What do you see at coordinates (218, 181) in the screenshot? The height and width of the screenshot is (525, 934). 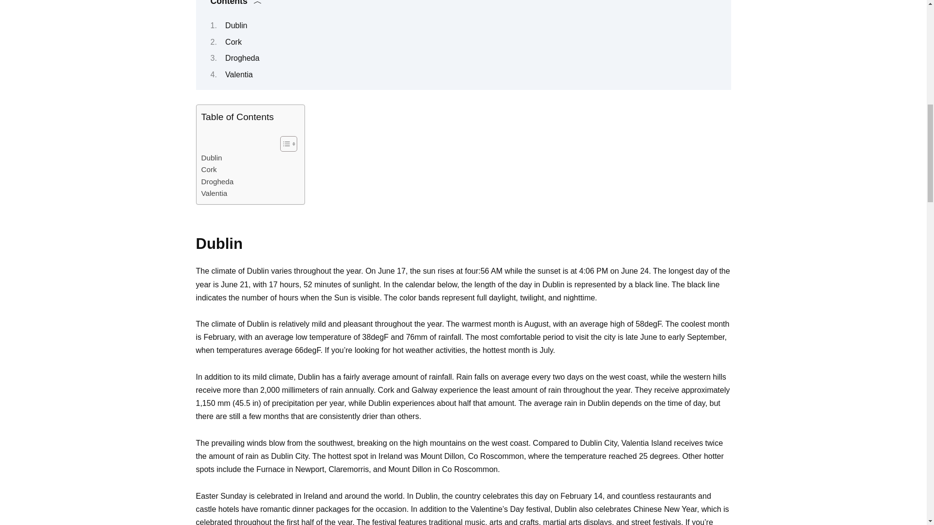 I see `Drogheda` at bounding box center [218, 181].